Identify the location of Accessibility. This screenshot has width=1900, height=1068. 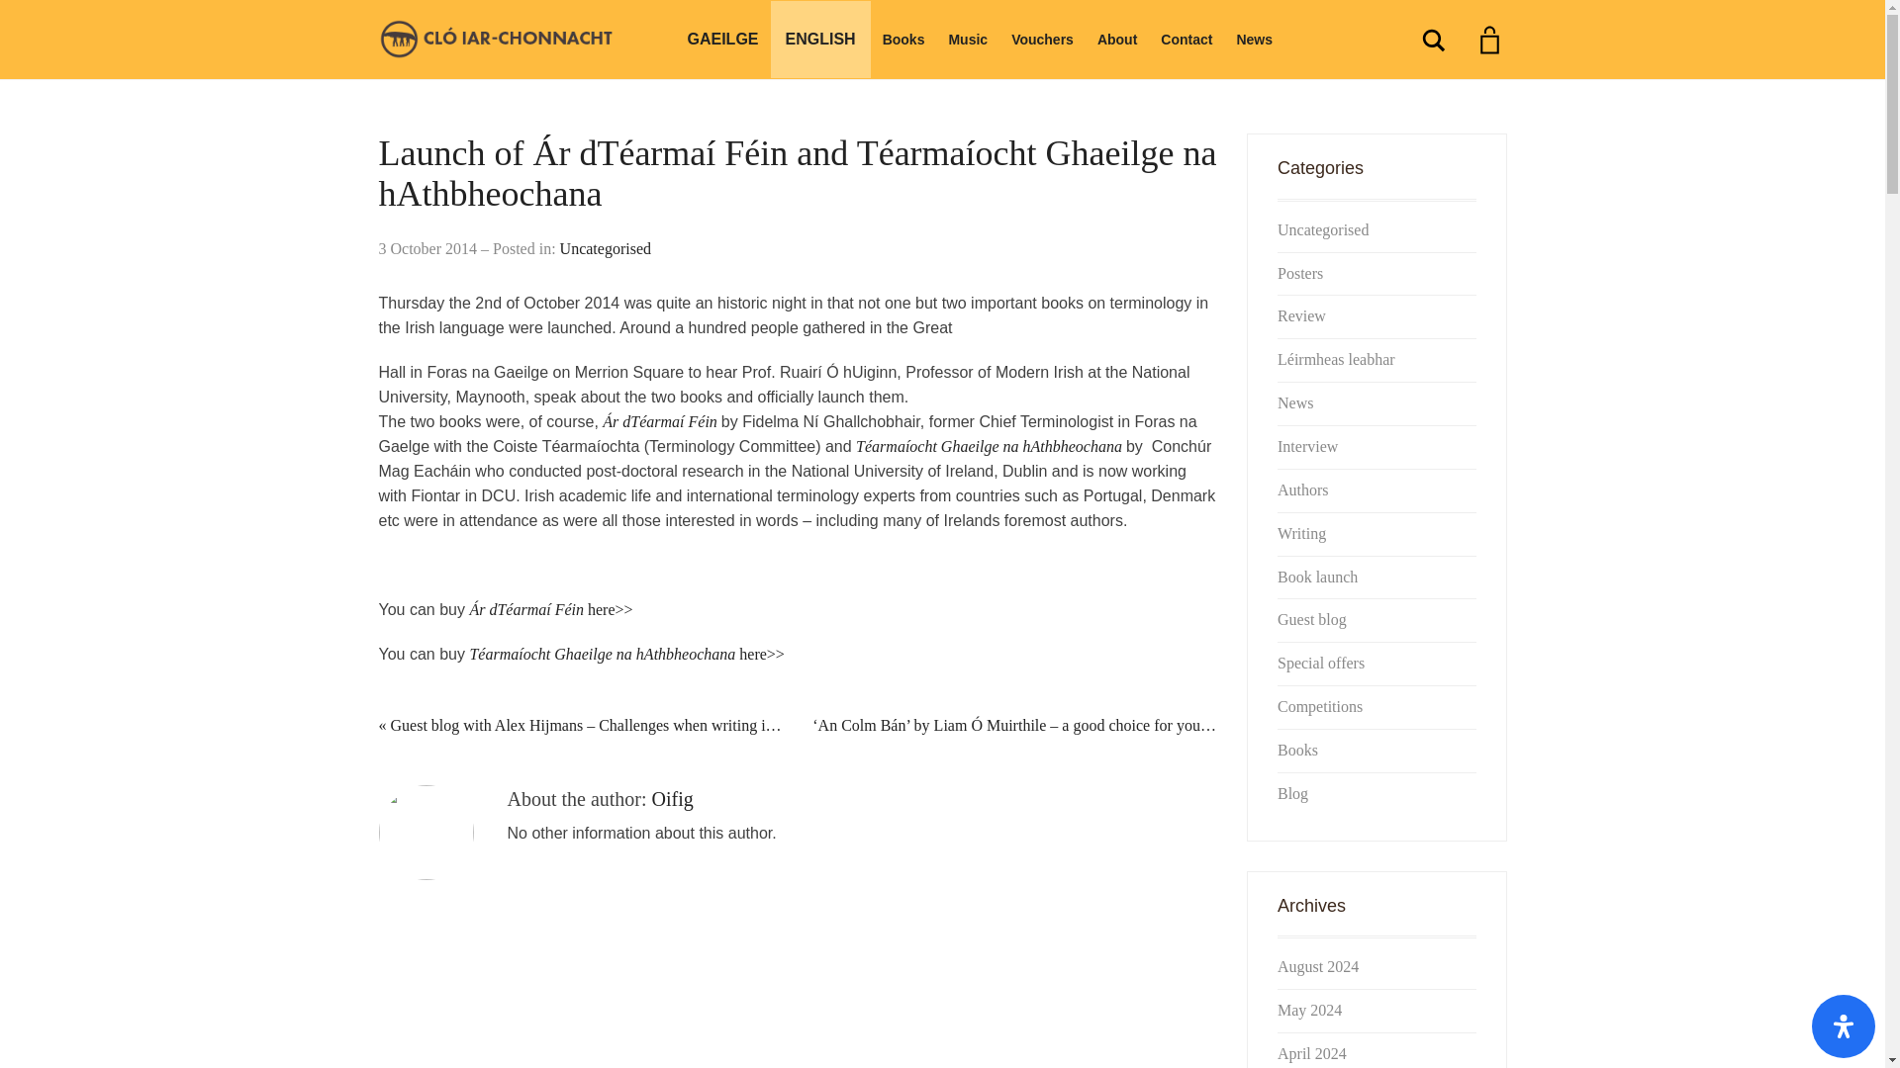
(1844, 1026).